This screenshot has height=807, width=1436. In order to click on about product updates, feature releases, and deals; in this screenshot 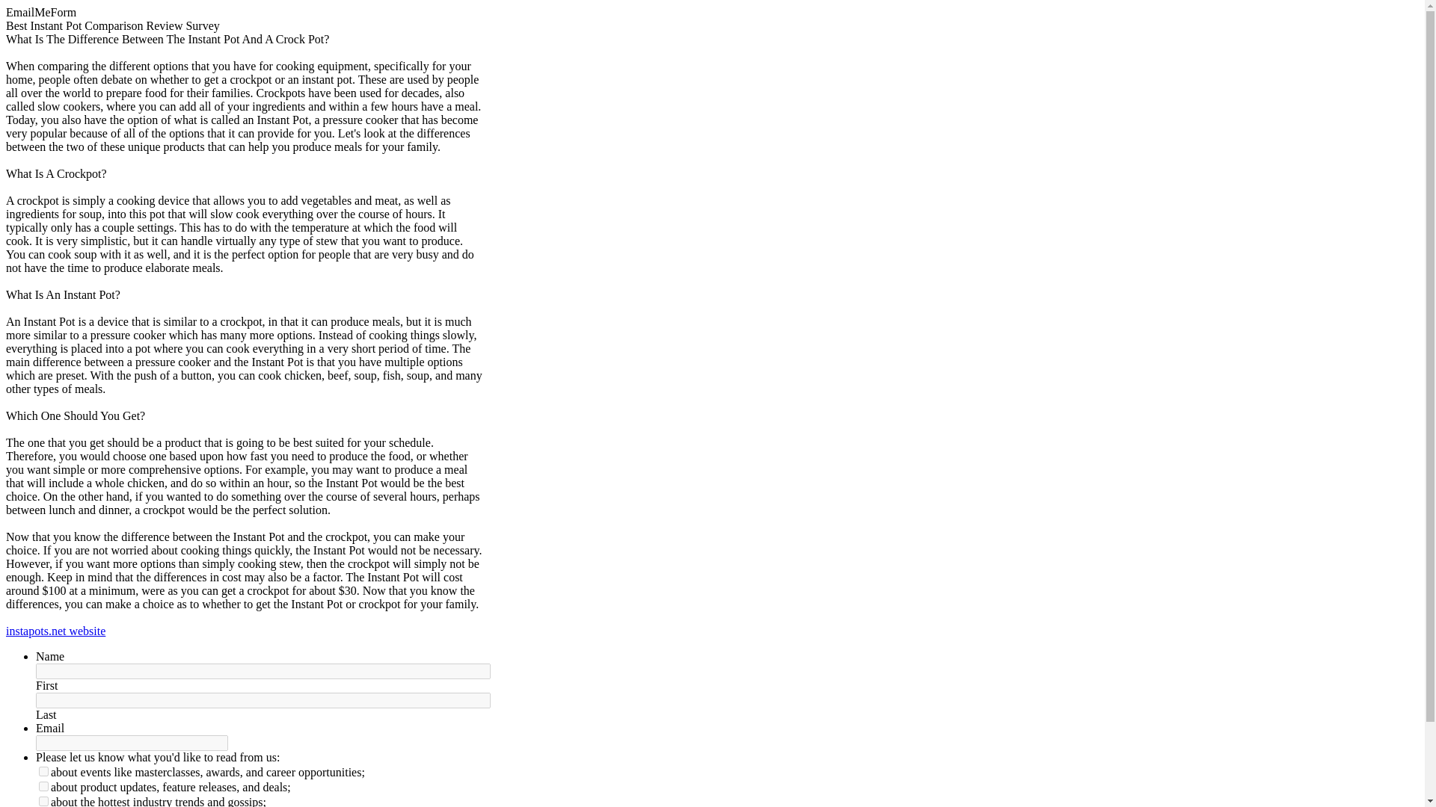, I will do `click(43, 786)`.